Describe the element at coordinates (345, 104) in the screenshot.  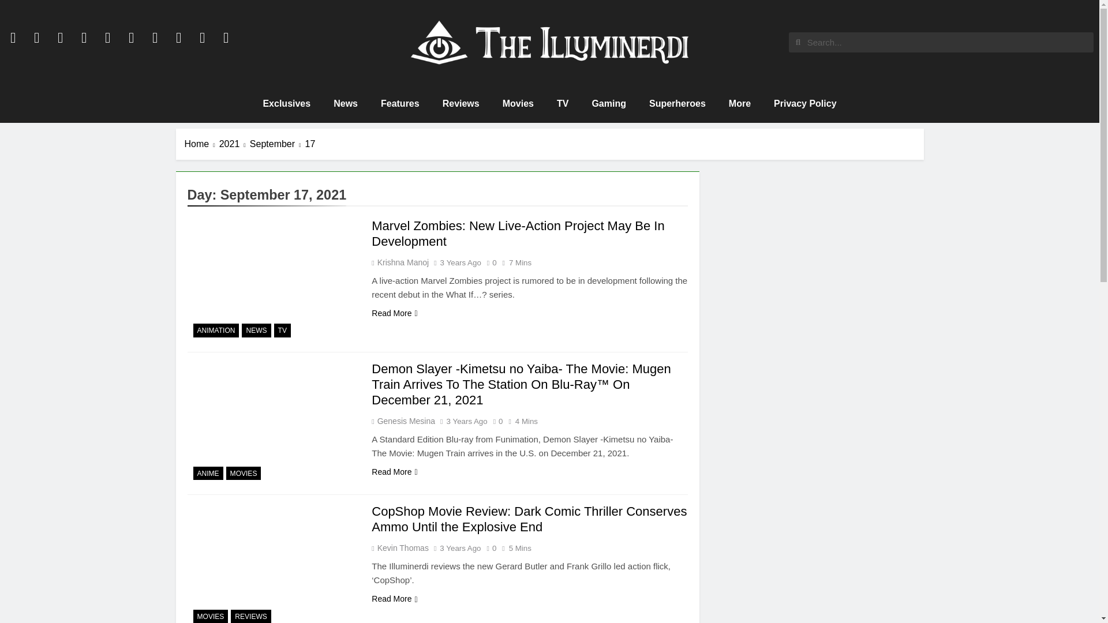
I see `News` at that location.